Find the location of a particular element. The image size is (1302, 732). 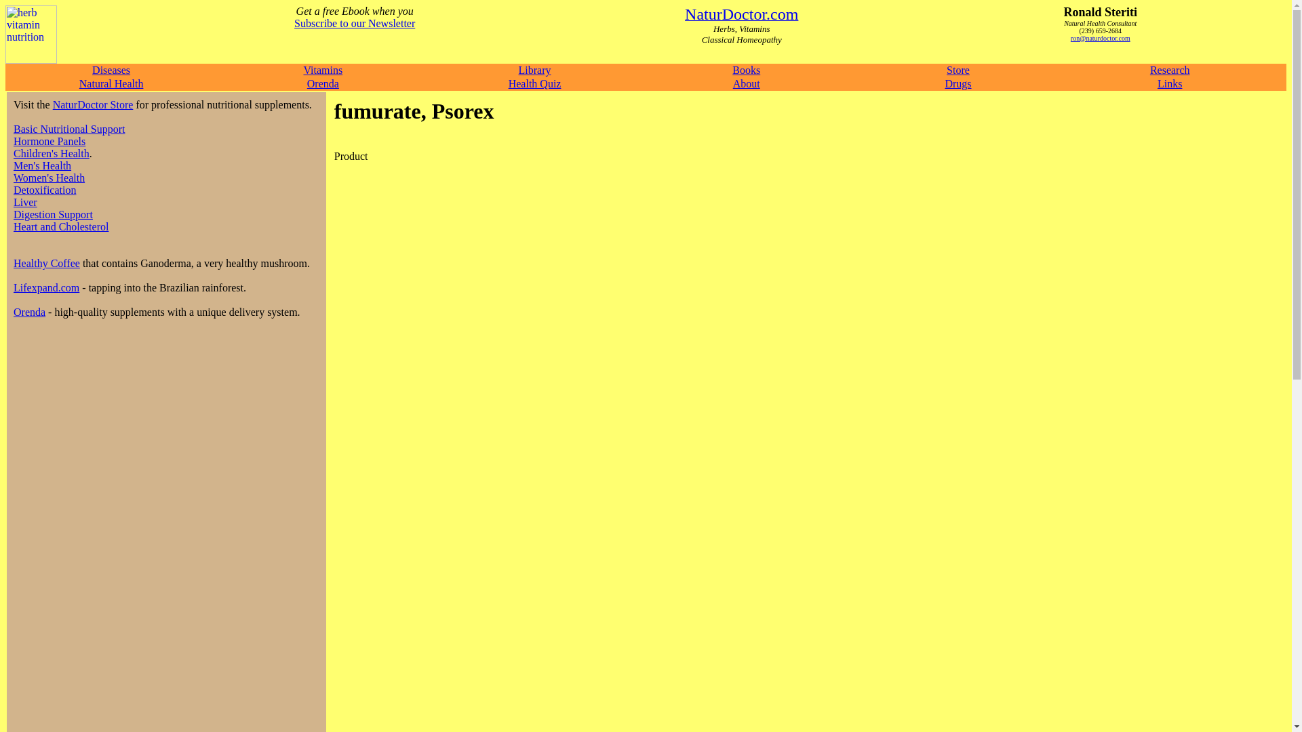

Detoxification is located at coordinates (44, 190).